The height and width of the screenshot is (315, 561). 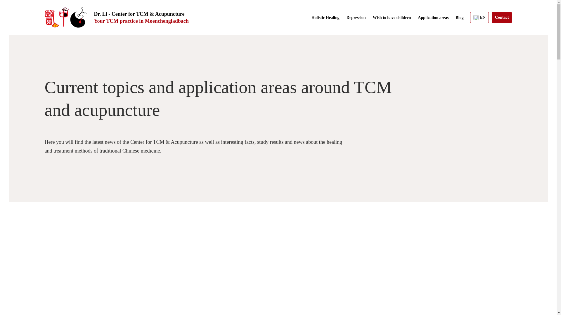 I want to click on Holistic Healing, so click(x=325, y=17).